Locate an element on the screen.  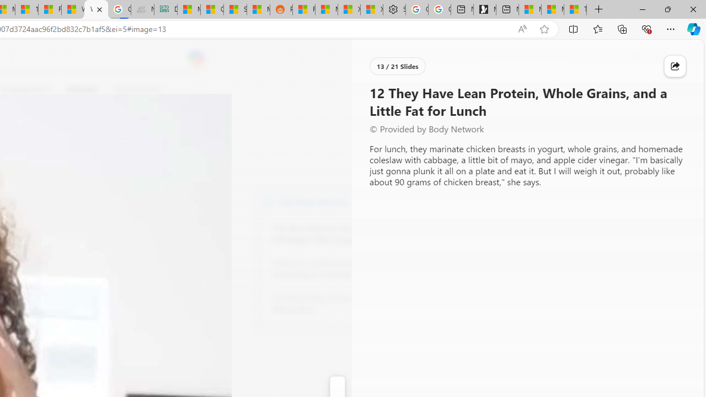
These 3 Stocks Pay You More Than 5% to Own Them is located at coordinates (575, 10).